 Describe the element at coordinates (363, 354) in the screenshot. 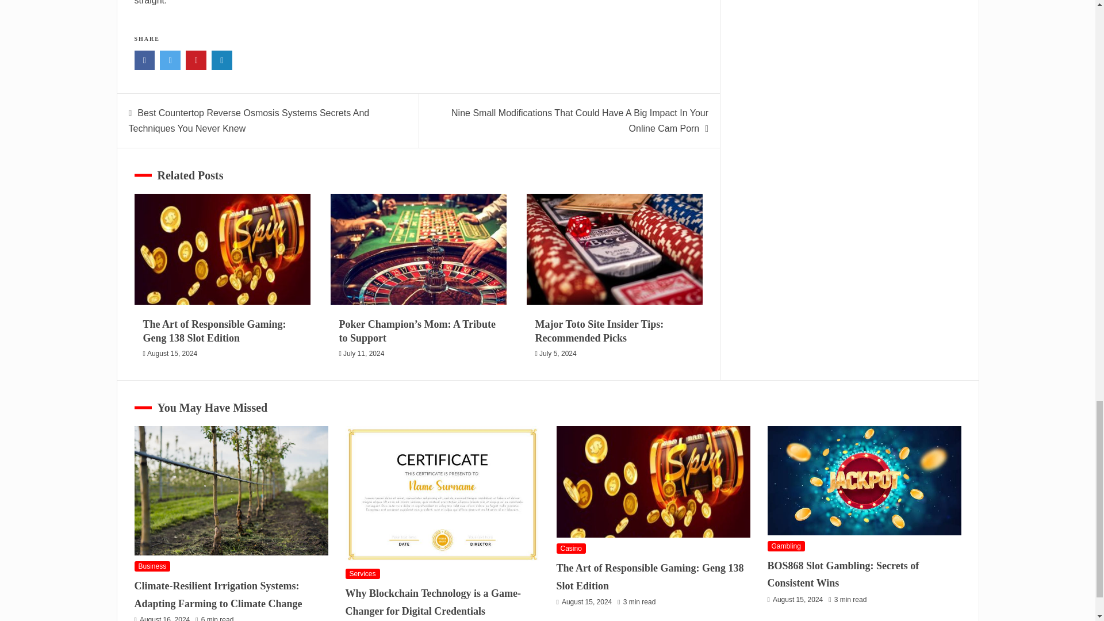

I see `July 11, 2024` at that location.